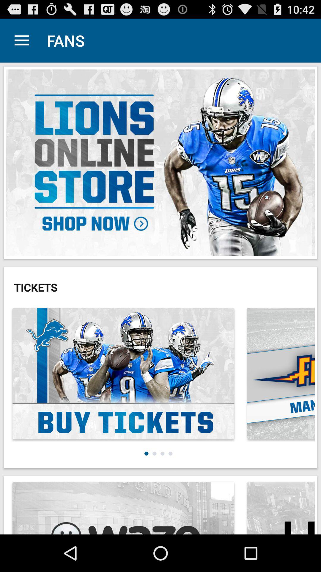 This screenshot has height=572, width=321. I want to click on select app to the left of the fans item, so click(22, 41).